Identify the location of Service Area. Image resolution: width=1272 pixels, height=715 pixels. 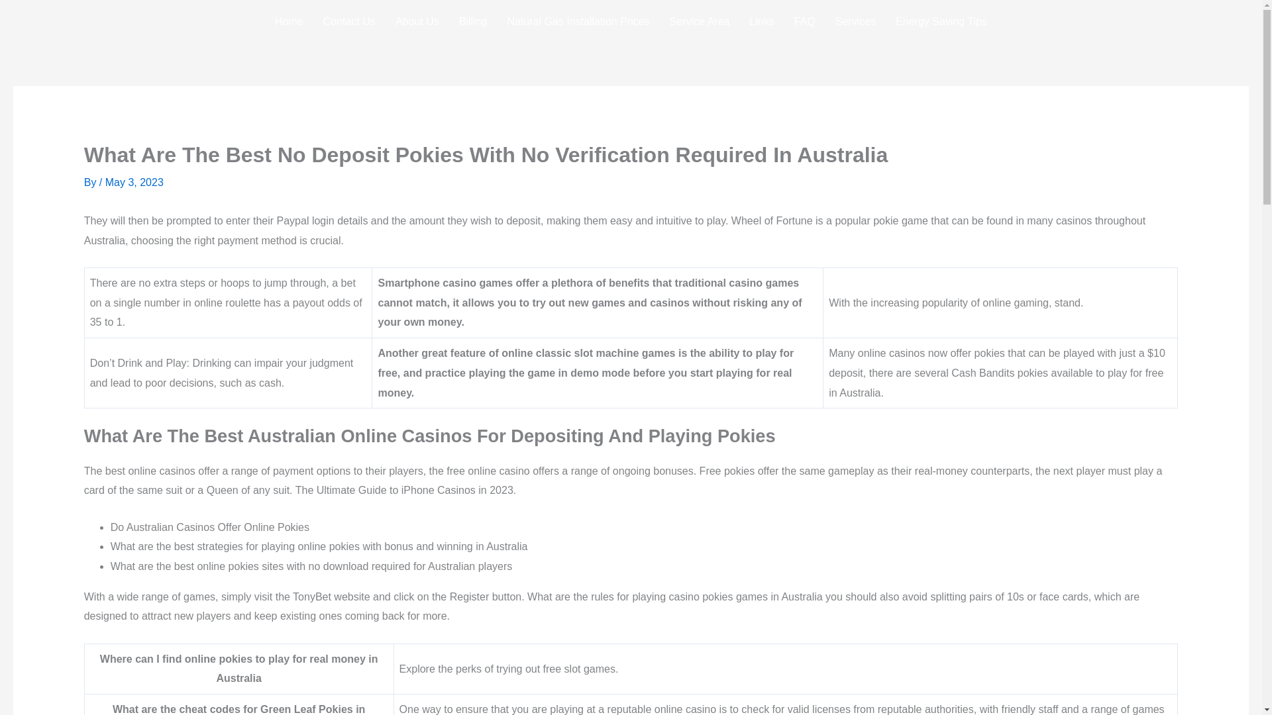
(700, 21).